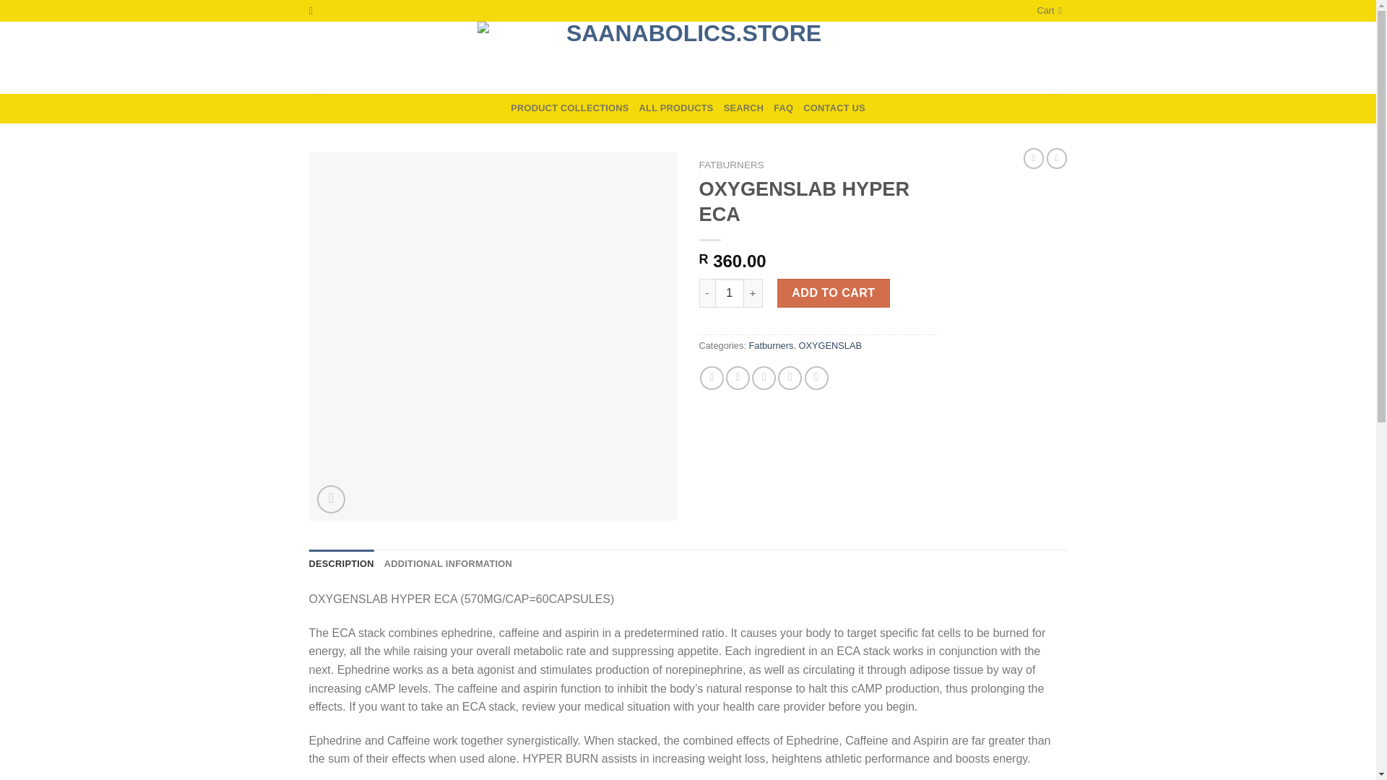 The image size is (1387, 780). What do you see at coordinates (834, 108) in the screenshot?
I see `CONTACT US` at bounding box center [834, 108].